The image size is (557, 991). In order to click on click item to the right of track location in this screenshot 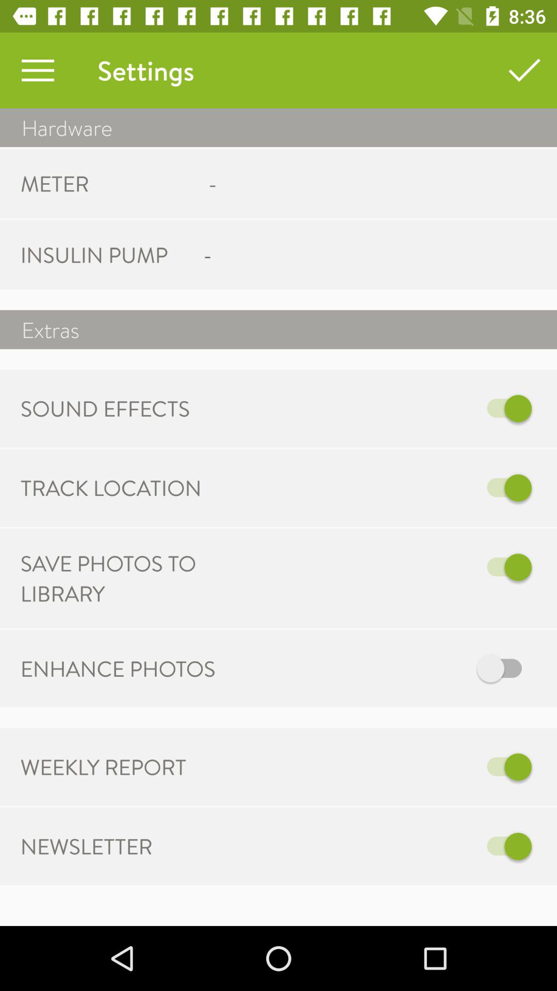, I will do `click(386, 488)`.